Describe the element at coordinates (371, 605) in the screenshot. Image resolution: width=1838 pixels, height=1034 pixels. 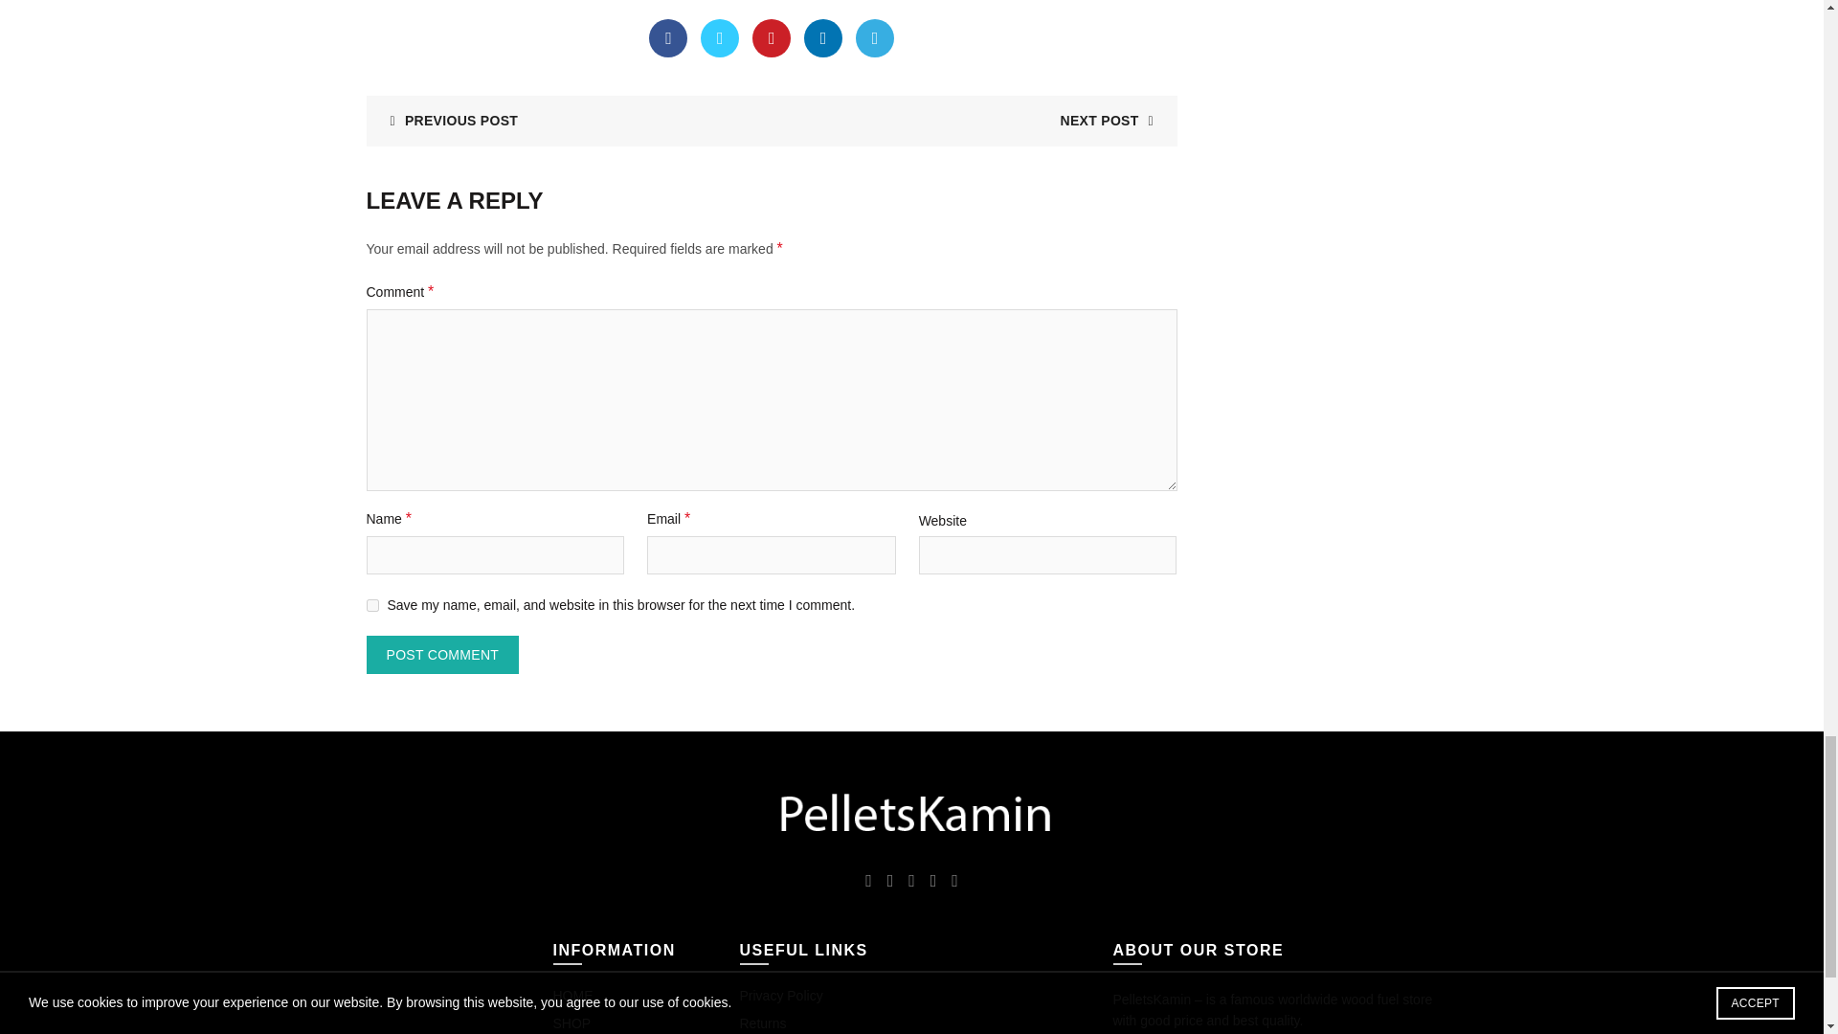
I see `yes` at that location.